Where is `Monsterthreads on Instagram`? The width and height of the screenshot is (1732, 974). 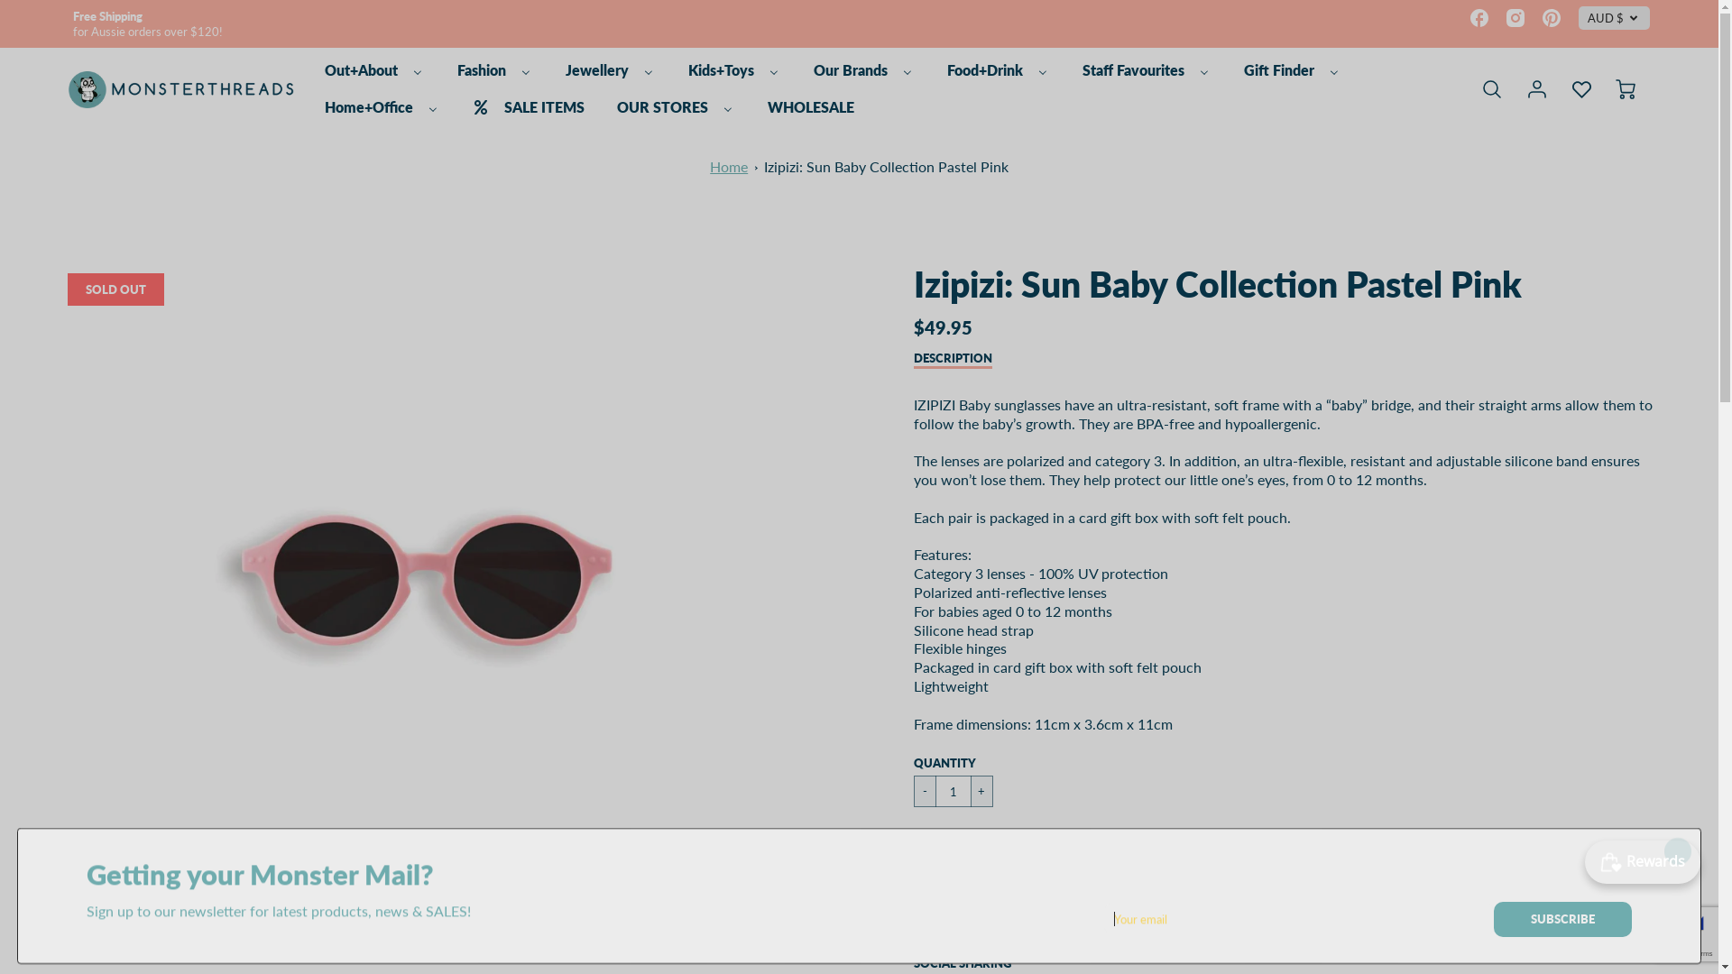
Monsterthreads on Instagram is located at coordinates (1515, 18).